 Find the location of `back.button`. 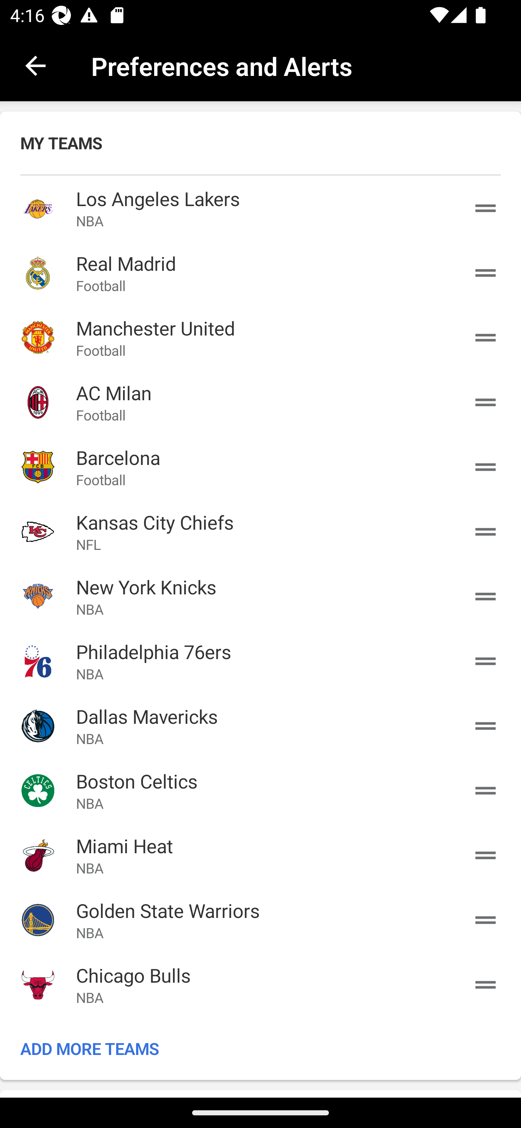

back.button is located at coordinates (35, 65).